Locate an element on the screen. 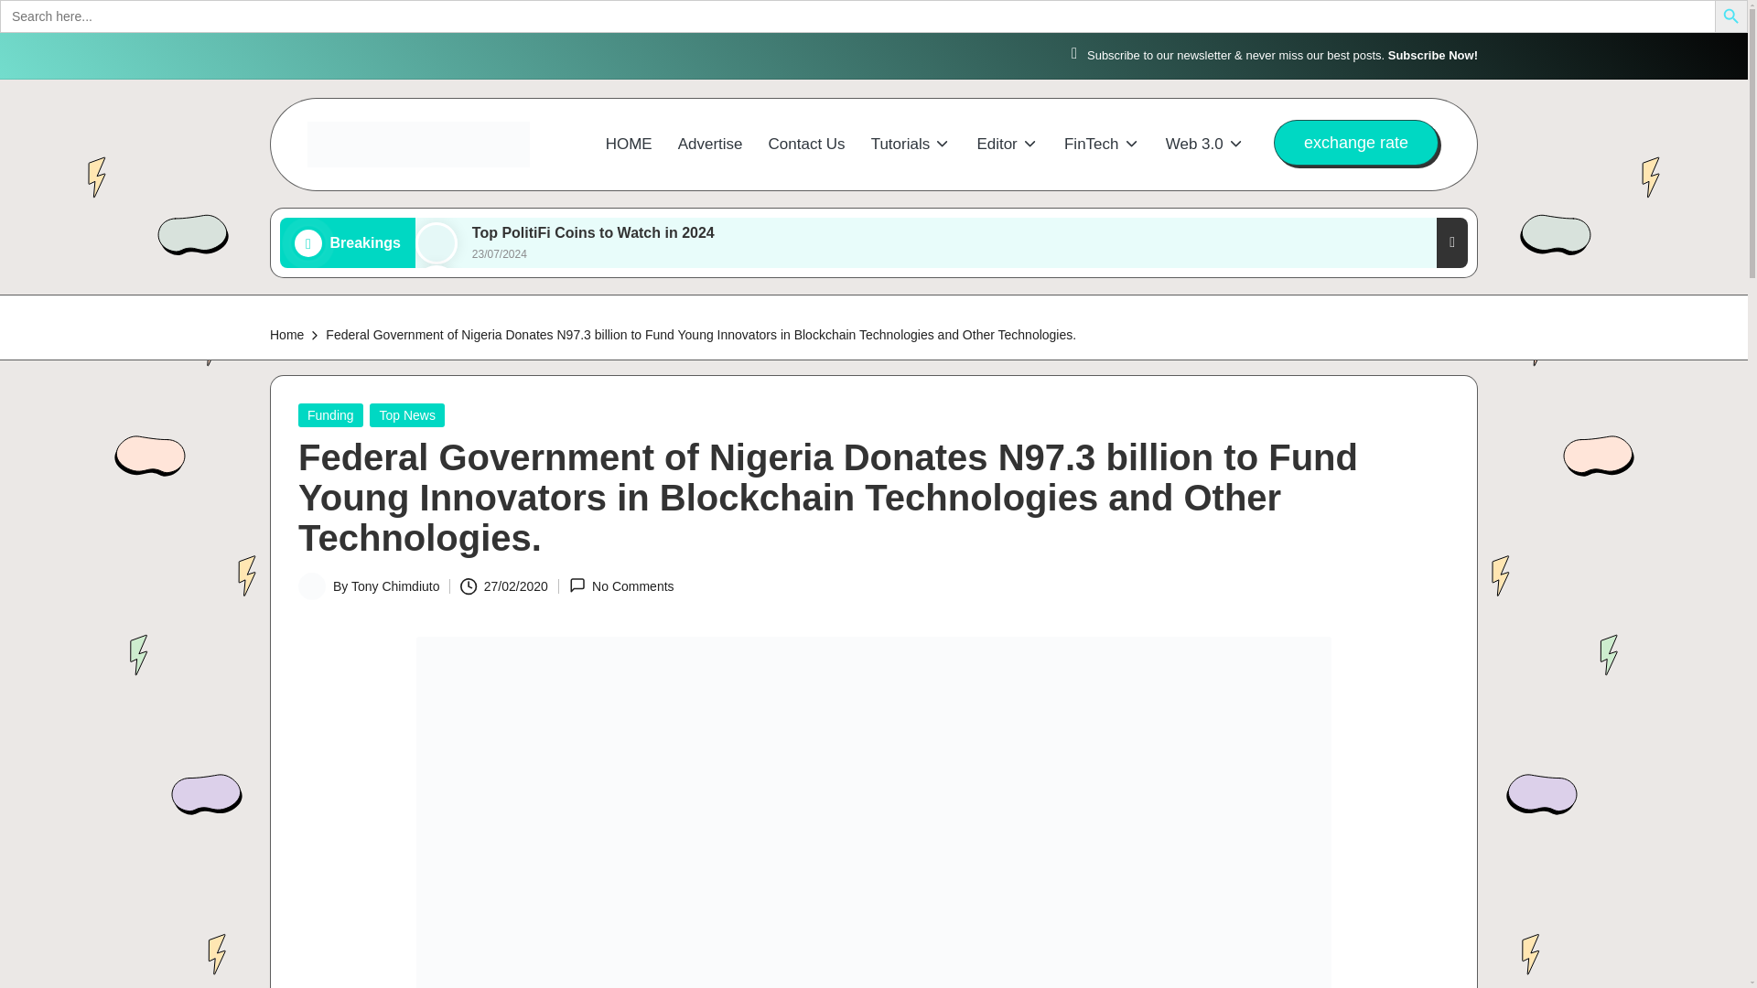 This screenshot has width=1757, height=988. View all posts by Tony Chimdiuto is located at coordinates (395, 585).